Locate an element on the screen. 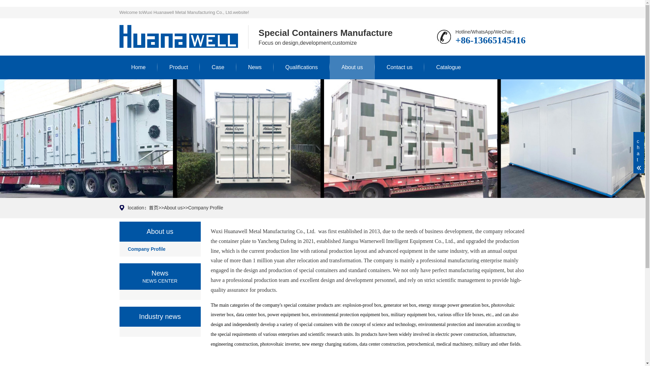 This screenshot has width=650, height=366. Product is located at coordinates (178, 67).